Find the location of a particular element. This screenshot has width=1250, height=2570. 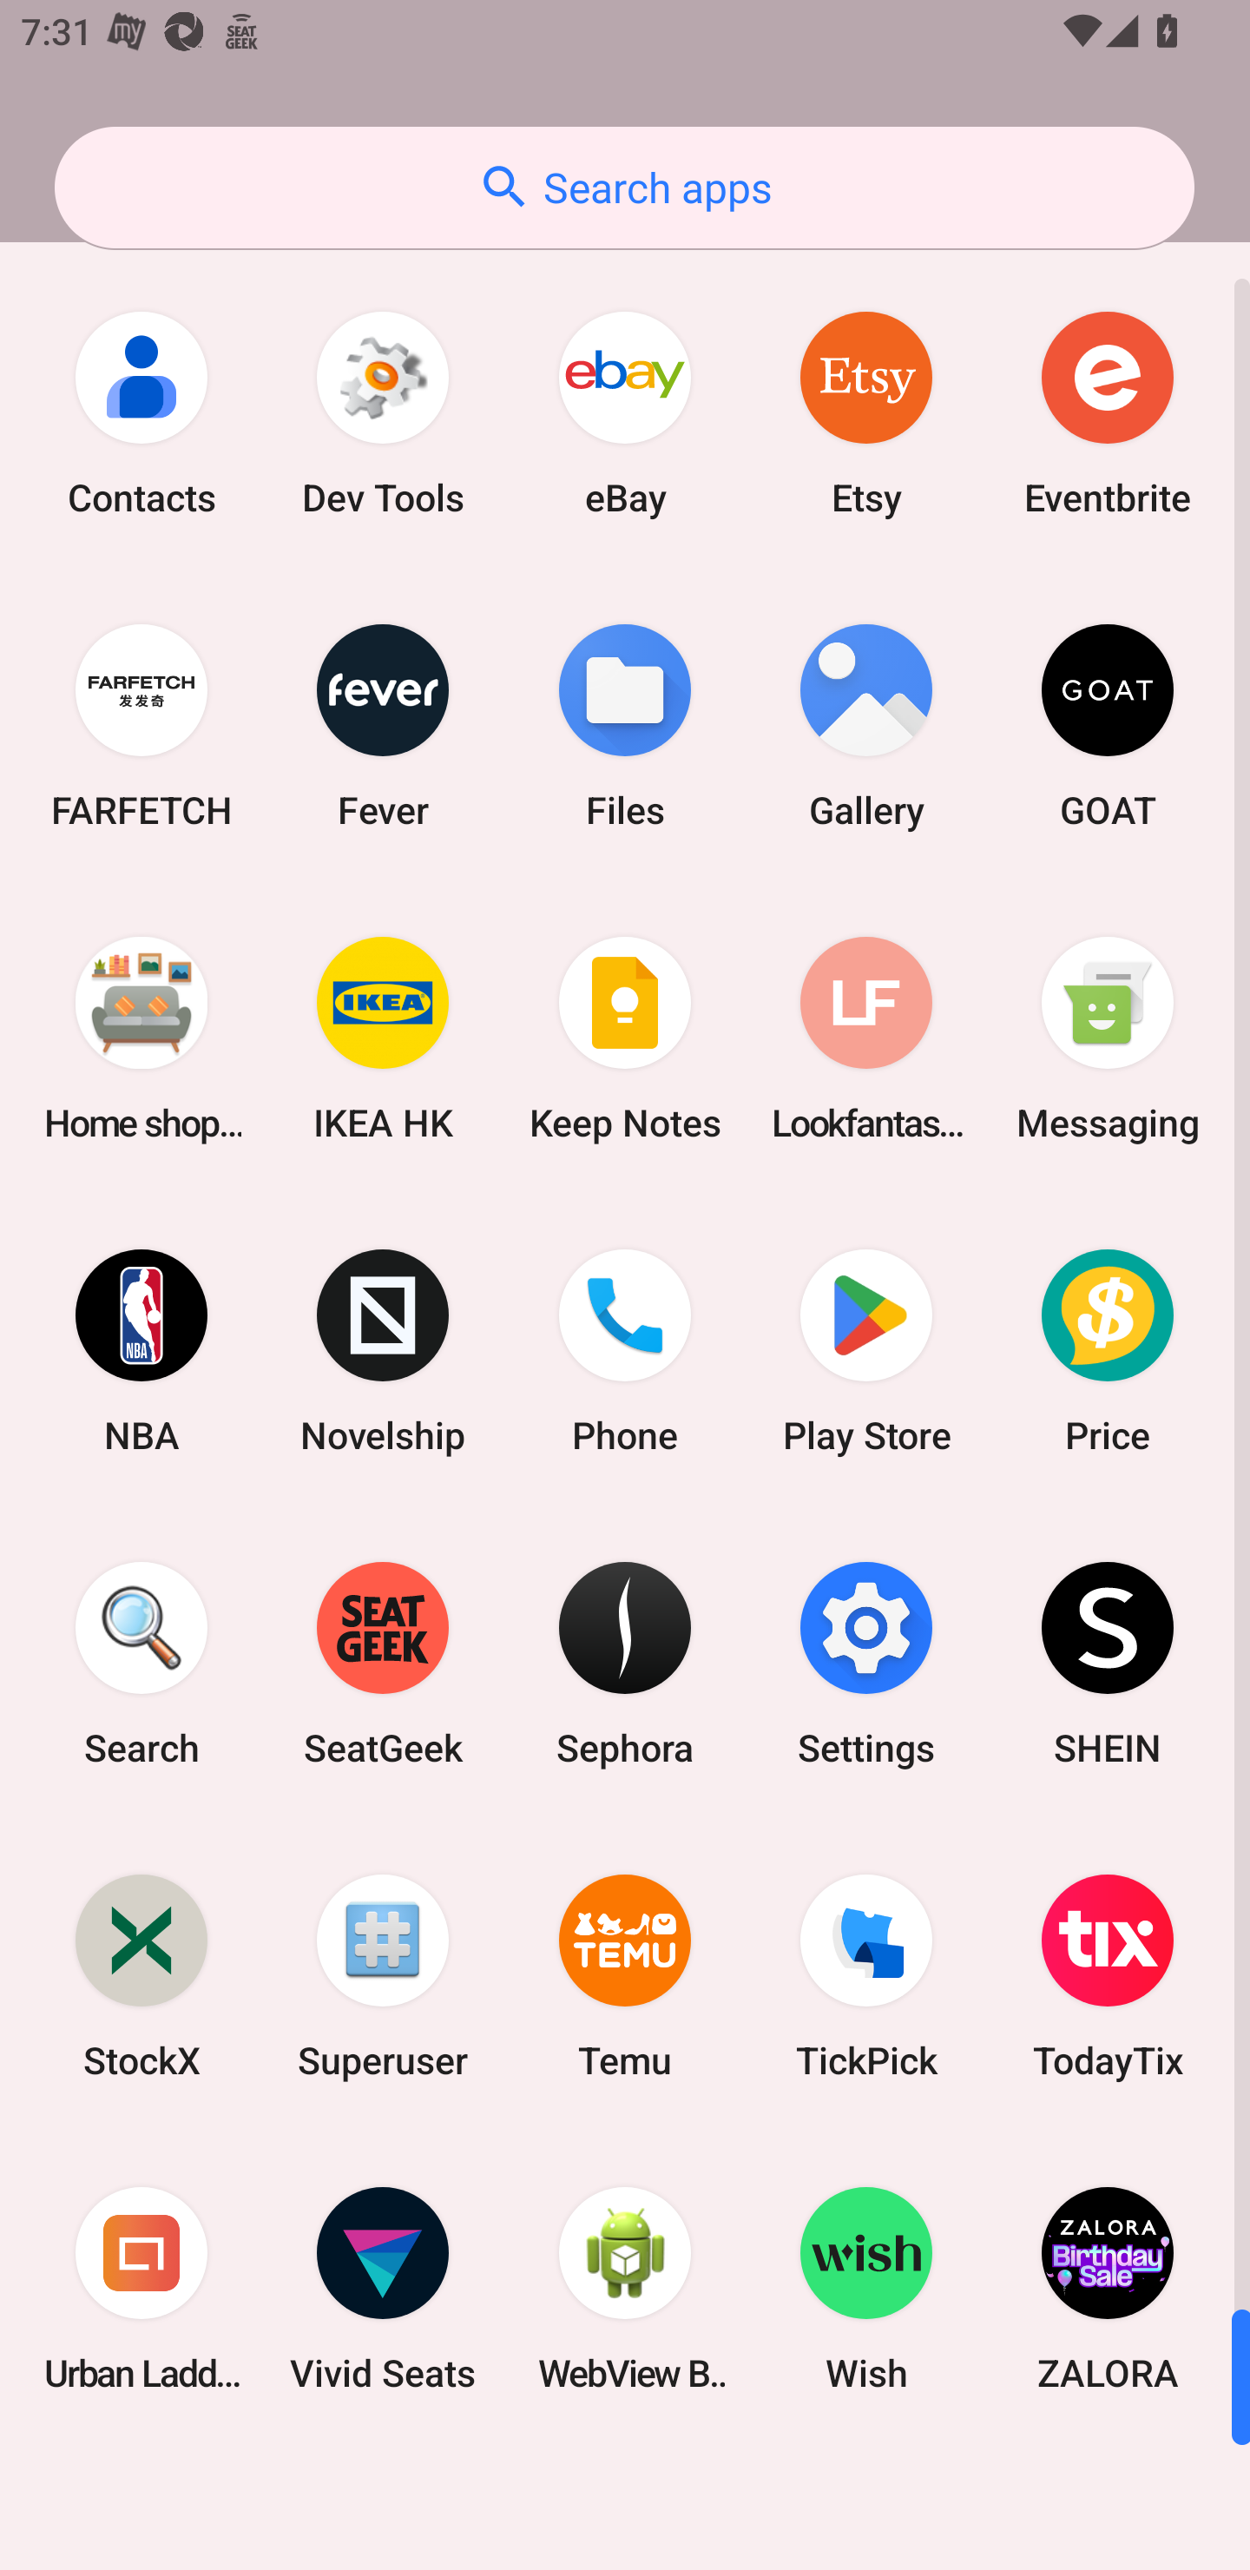

SeatGeek is located at coordinates (383, 1662).